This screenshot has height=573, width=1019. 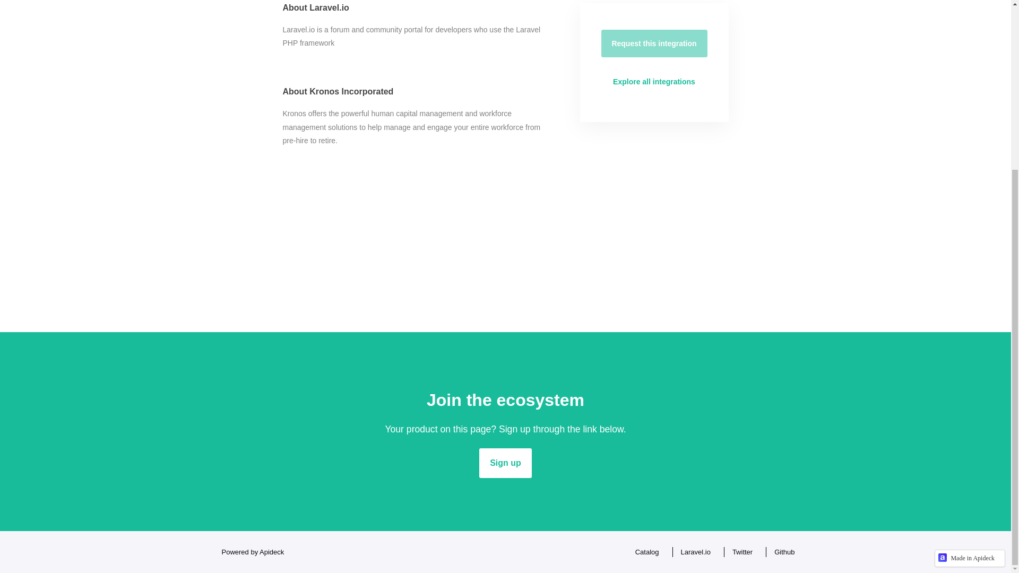 What do you see at coordinates (693, 552) in the screenshot?
I see `Laravel.io` at bounding box center [693, 552].